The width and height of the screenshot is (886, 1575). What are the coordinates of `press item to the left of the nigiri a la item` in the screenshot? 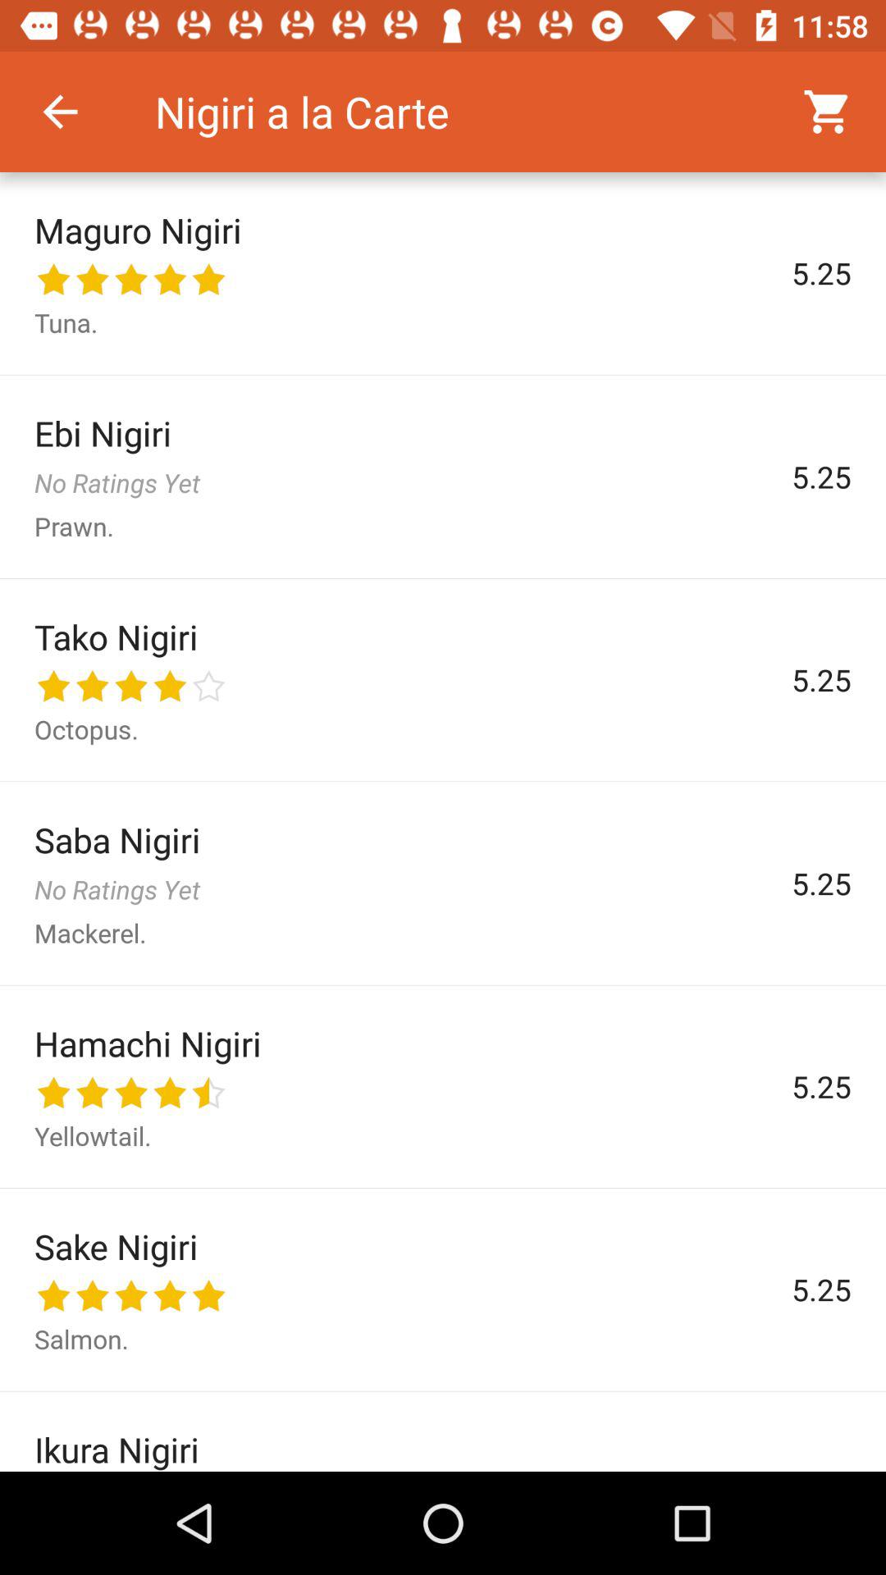 It's located at (60, 112).